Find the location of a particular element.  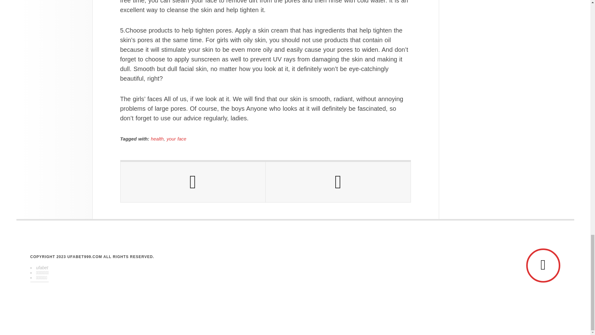

health is located at coordinates (157, 138).